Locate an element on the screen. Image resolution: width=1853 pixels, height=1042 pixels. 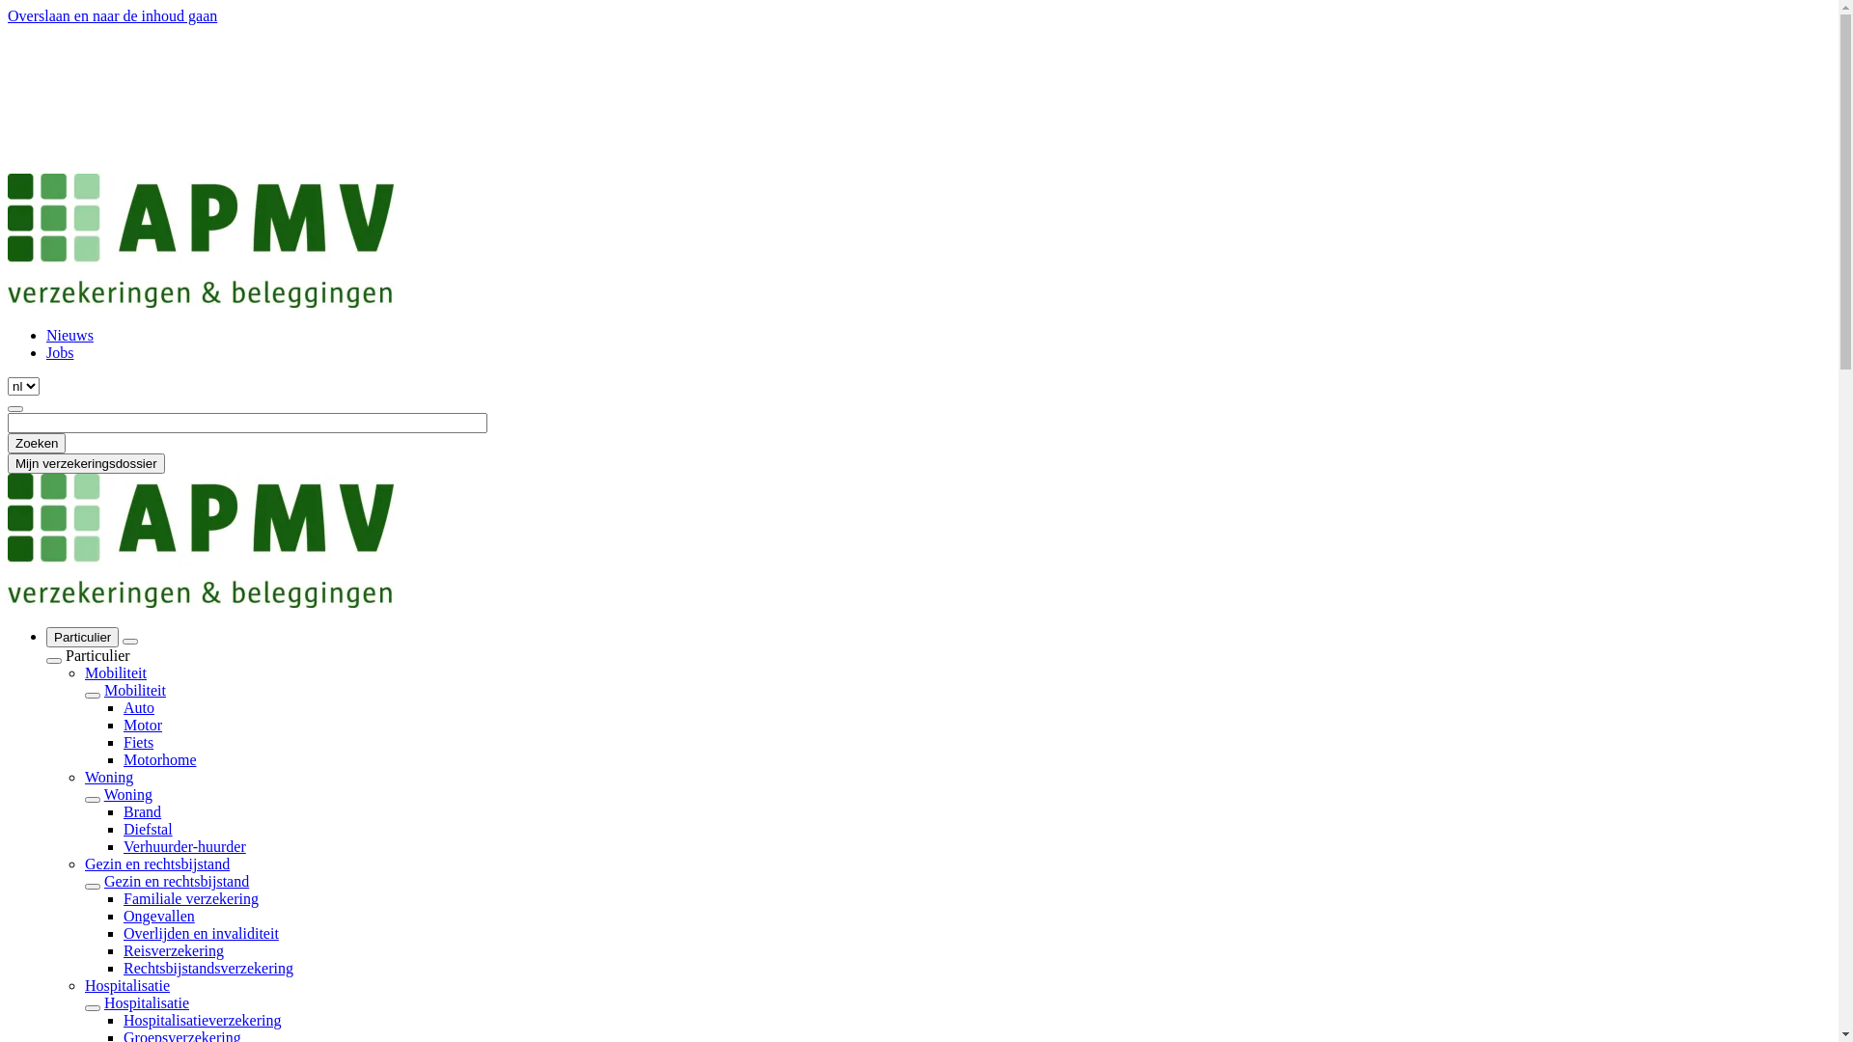
Overlijden en invaliditeit is located at coordinates (201, 934).